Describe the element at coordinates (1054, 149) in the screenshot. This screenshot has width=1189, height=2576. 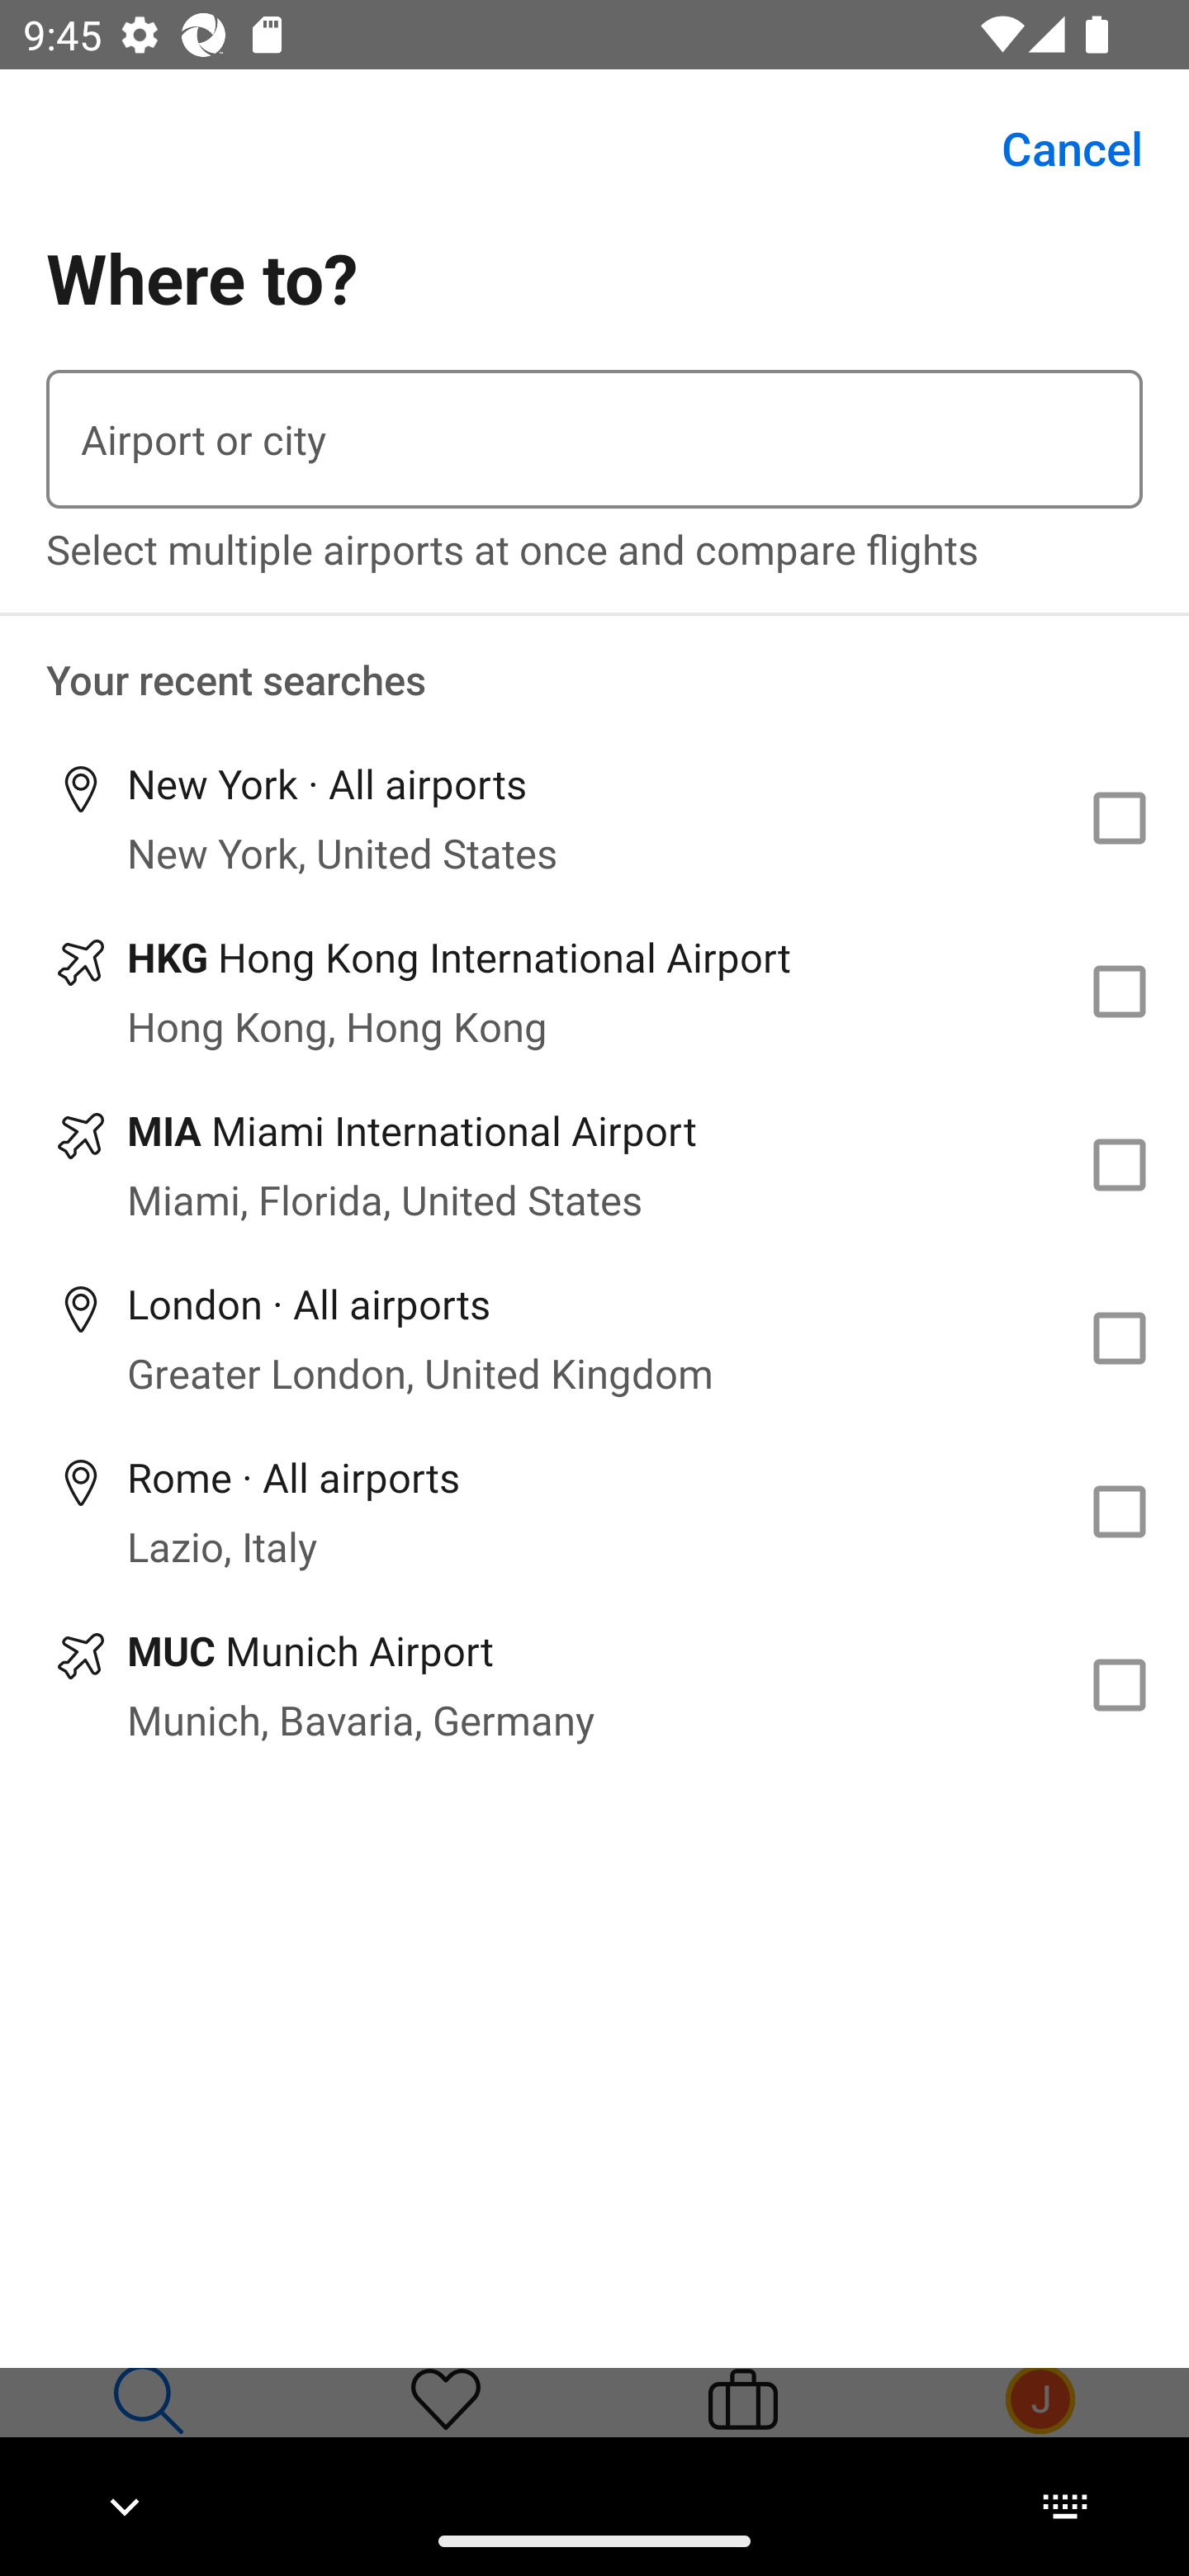
I see `Cancel` at that location.